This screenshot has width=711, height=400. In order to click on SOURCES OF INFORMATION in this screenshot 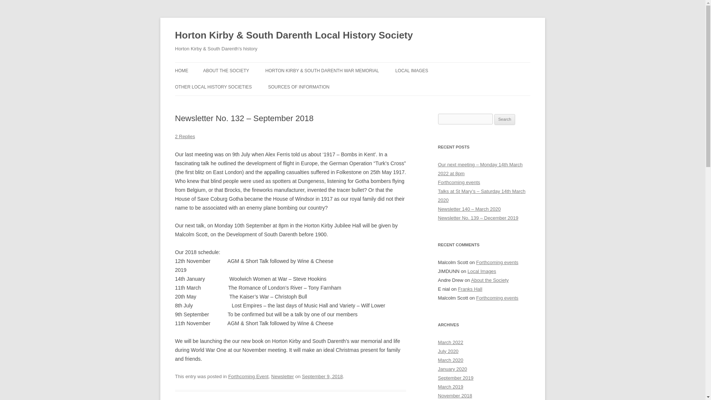, I will do `click(298, 87)`.